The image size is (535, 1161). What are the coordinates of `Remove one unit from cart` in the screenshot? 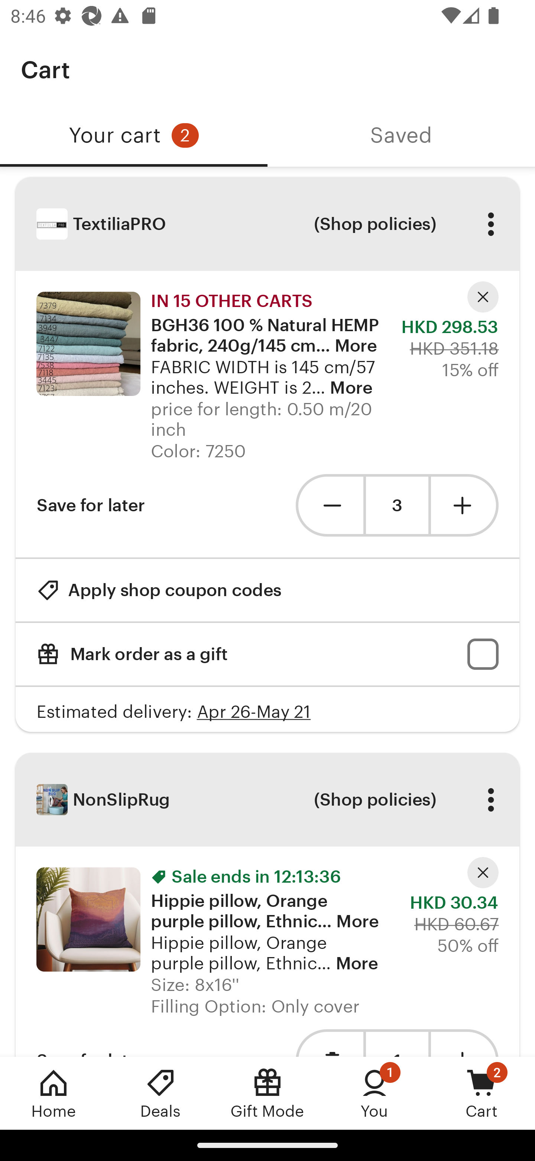 It's located at (329, 505).